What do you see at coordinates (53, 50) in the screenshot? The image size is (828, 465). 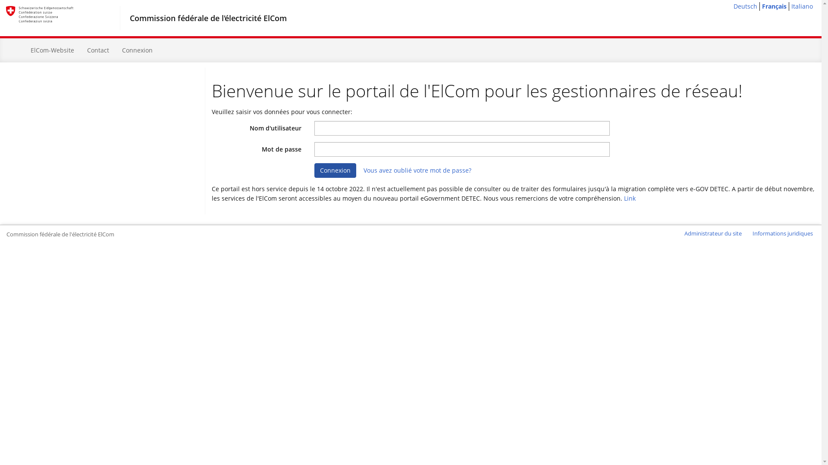 I see `ElCom-Website` at bounding box center [53, 50].